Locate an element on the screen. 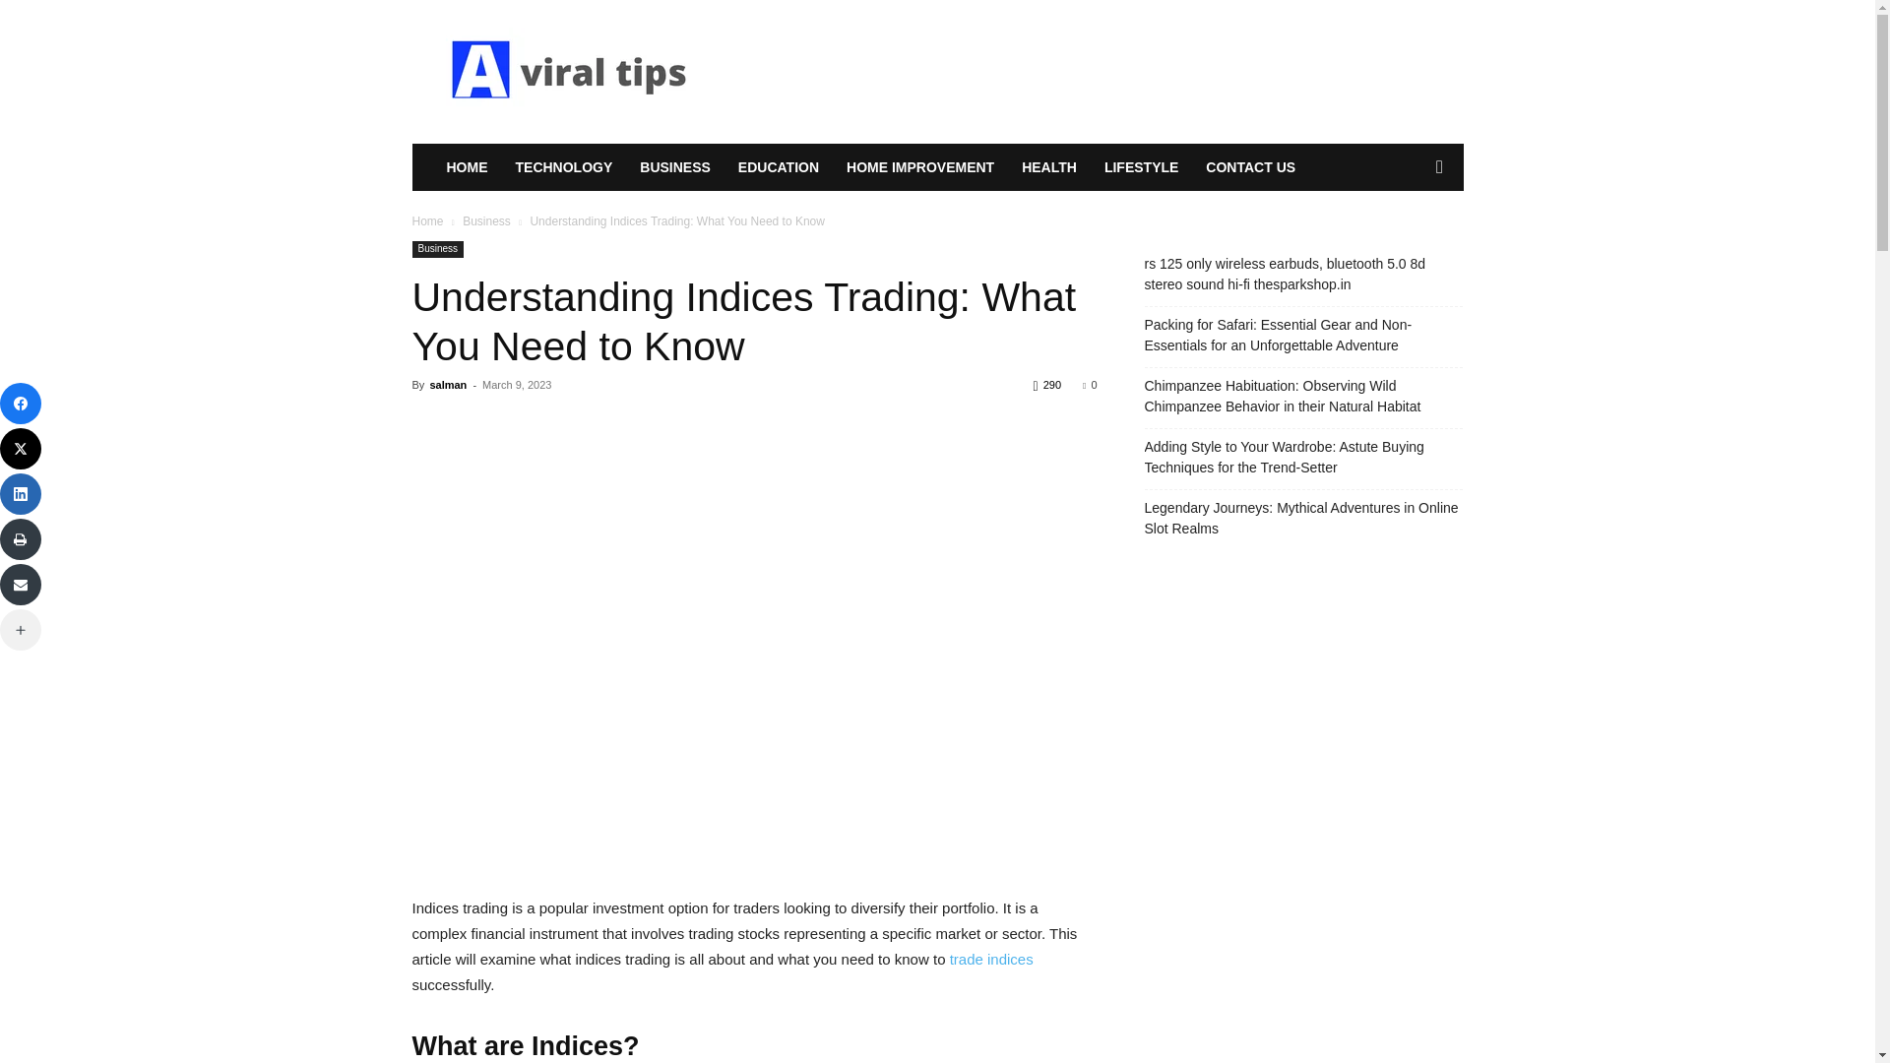 This screenshot has height=1063, width=1890. HOME IMPROVEMENT is located at coordinates (919, 167).